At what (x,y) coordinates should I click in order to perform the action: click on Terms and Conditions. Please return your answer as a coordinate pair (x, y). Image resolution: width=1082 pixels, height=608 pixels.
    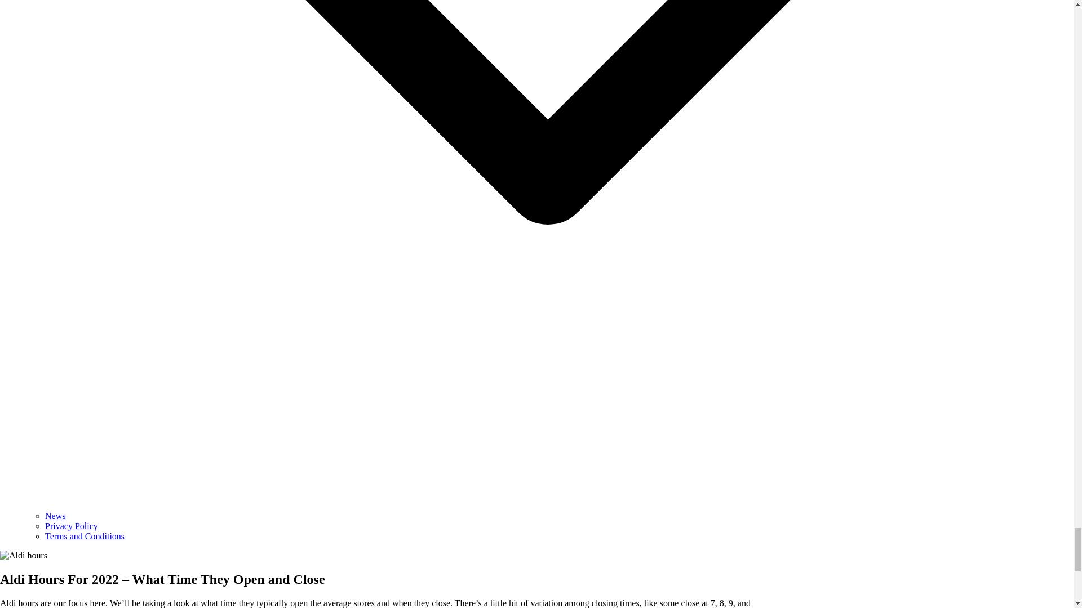
    Looking at the image, I should click on (85, 536).